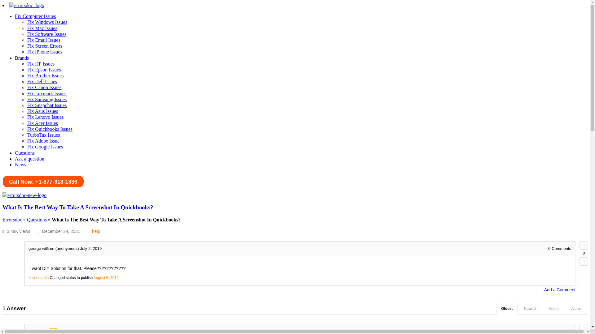 The width and height of the screenshot is (595, 334). Describe the element at coordinates (42, 81) in the screenshot. I see `Fix Dell Issues` at that location.